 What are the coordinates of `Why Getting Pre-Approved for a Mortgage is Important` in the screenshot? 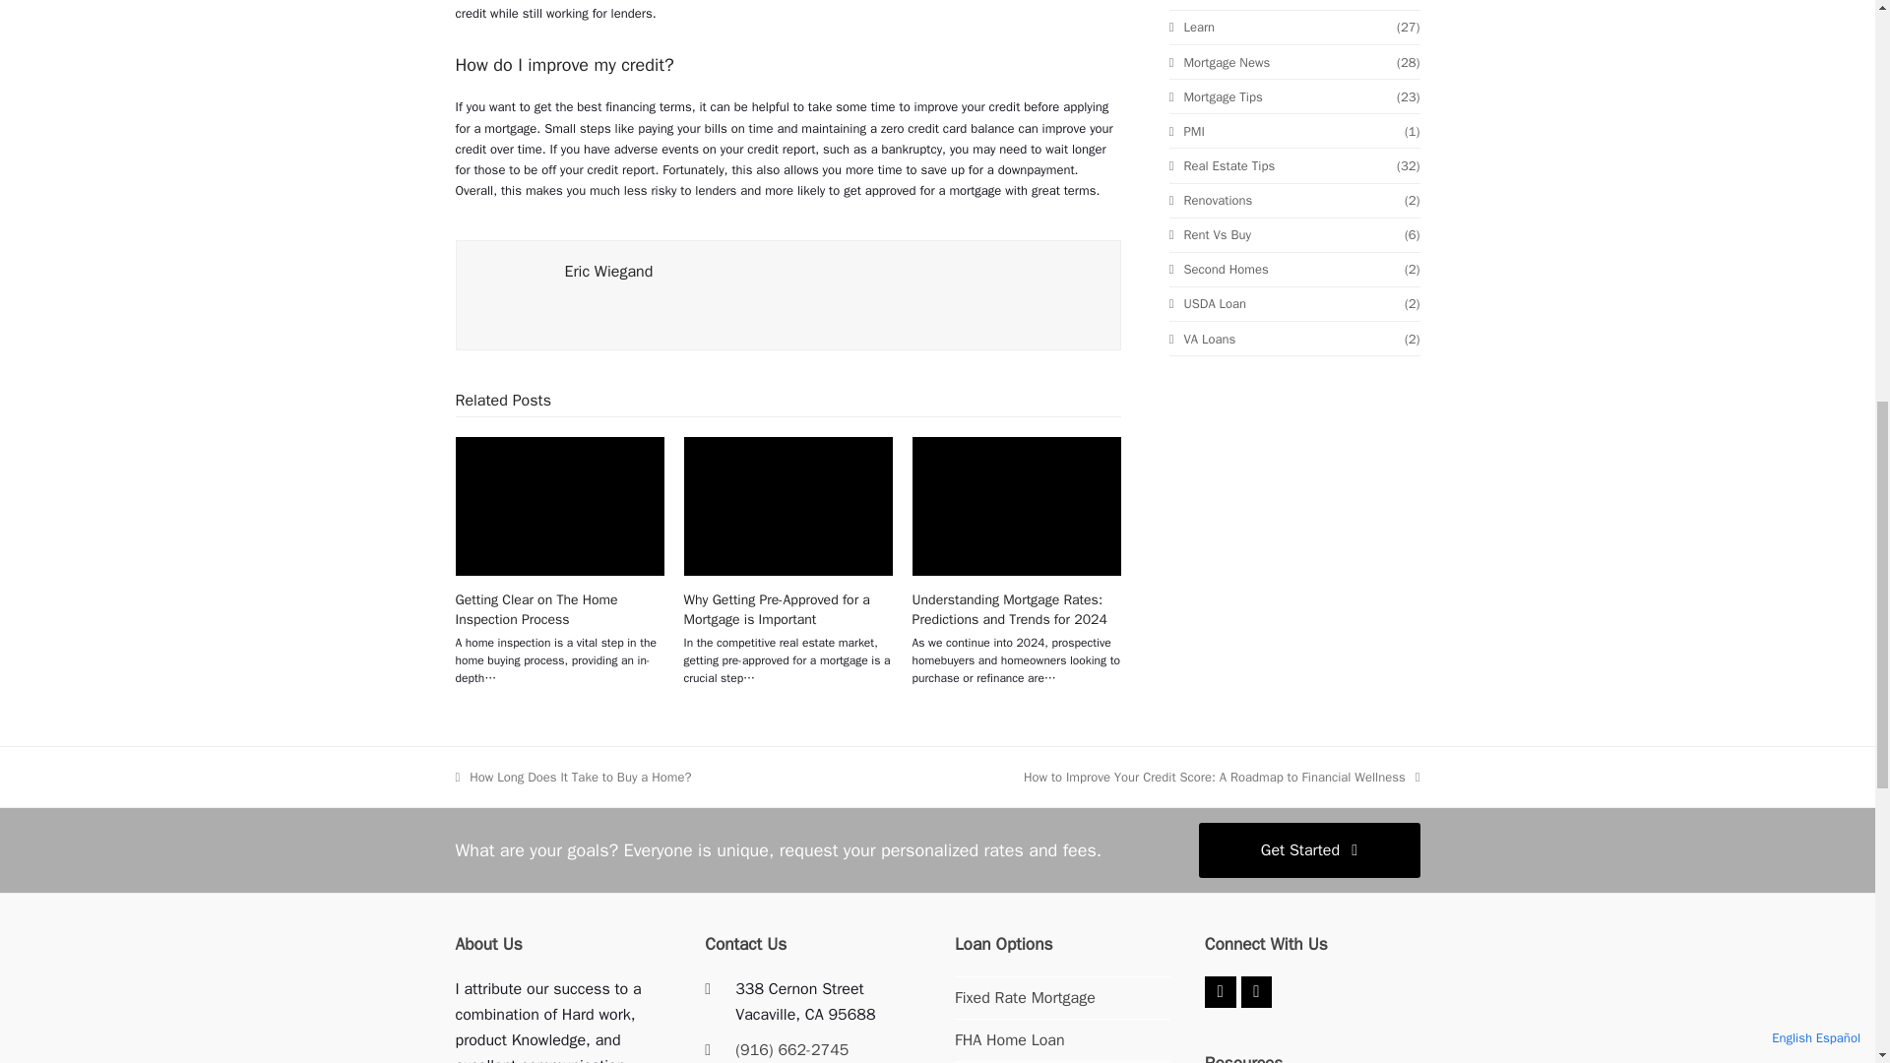 It's located at (787, 506).